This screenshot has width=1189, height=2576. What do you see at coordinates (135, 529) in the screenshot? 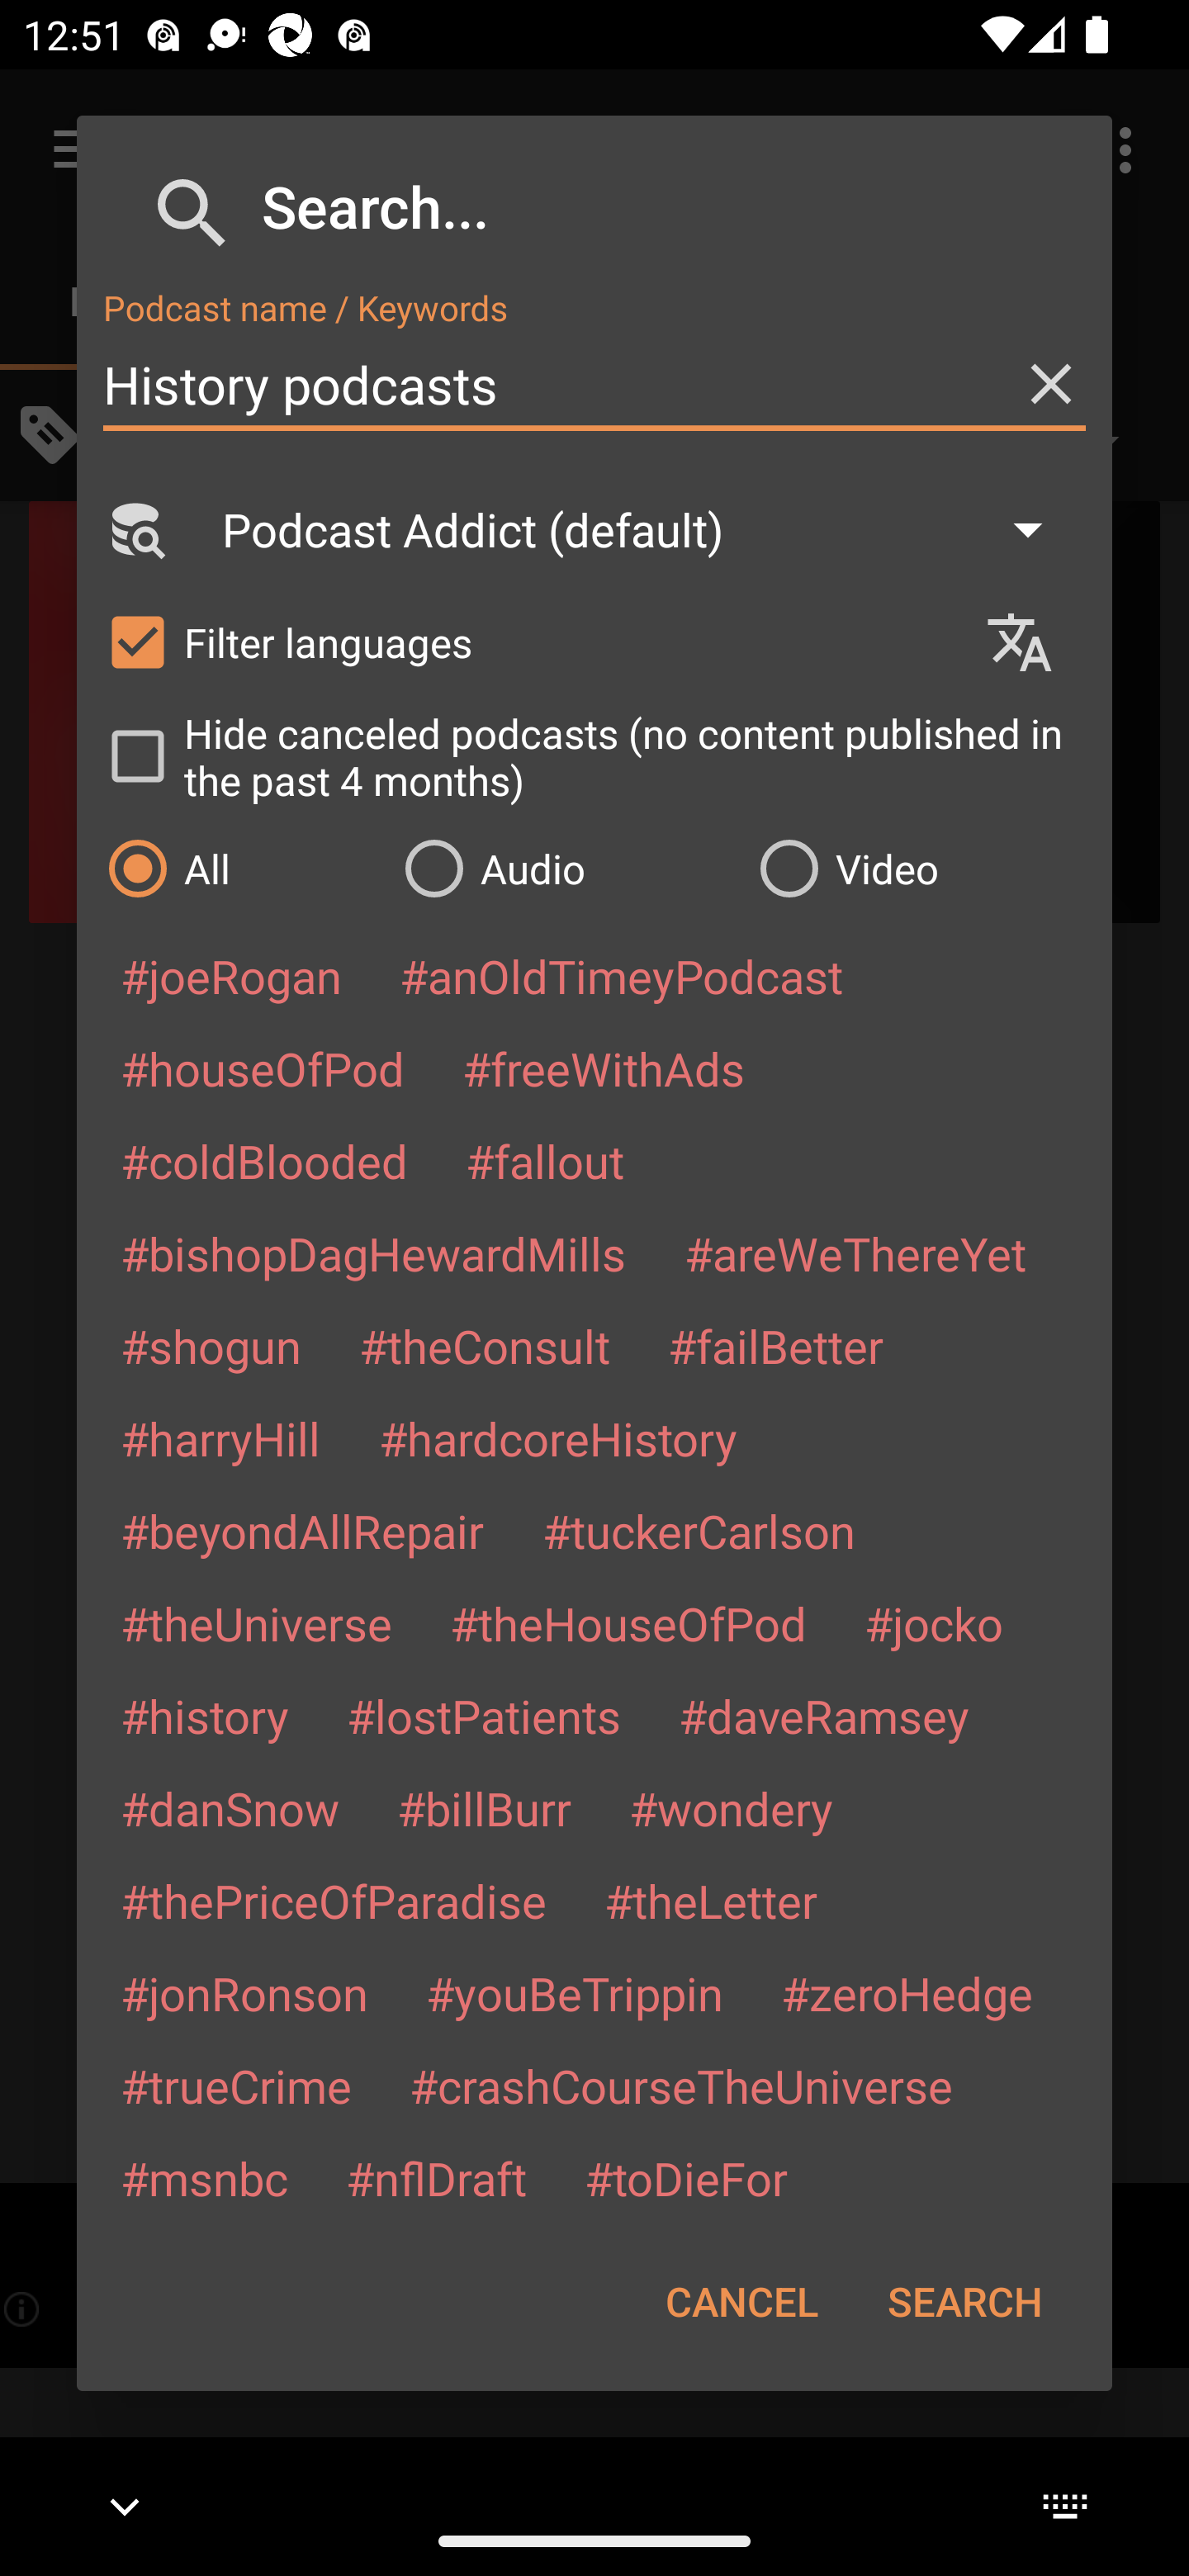
I see `Search Engine` at bounding box center [135, 529].